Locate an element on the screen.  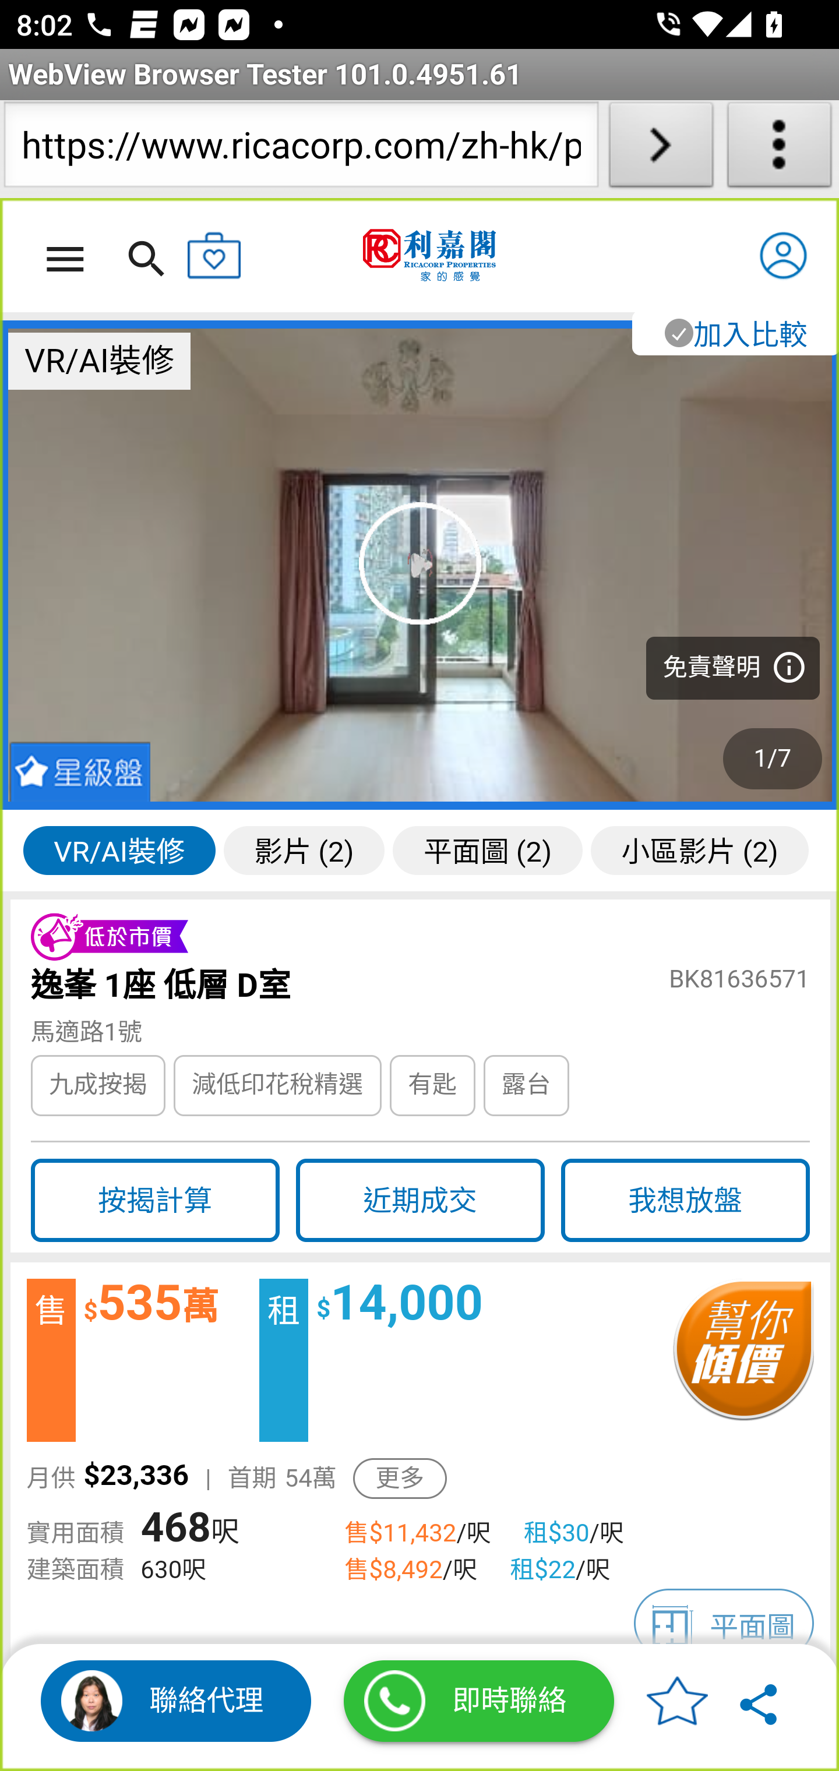
unchecked 加入比較 is located at coordinates (734, 333).